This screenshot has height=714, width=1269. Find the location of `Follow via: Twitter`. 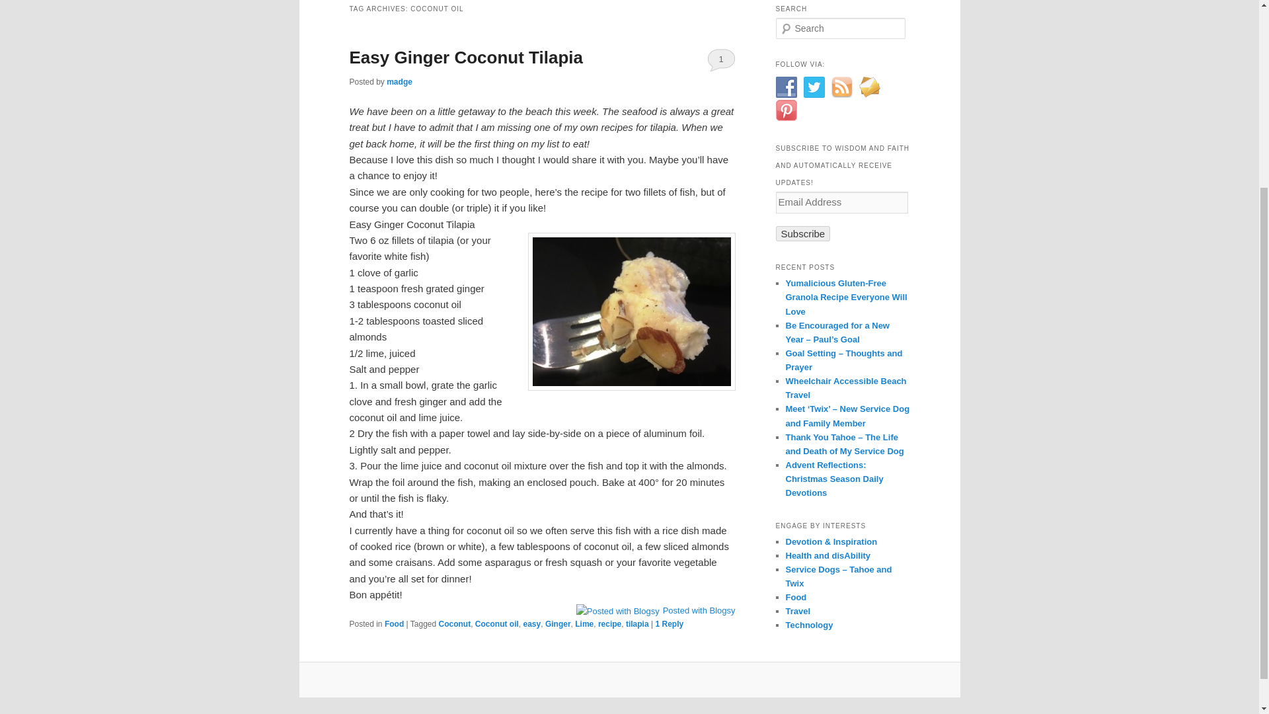

Follow via: Twitter is located at coordinates (814, 87).